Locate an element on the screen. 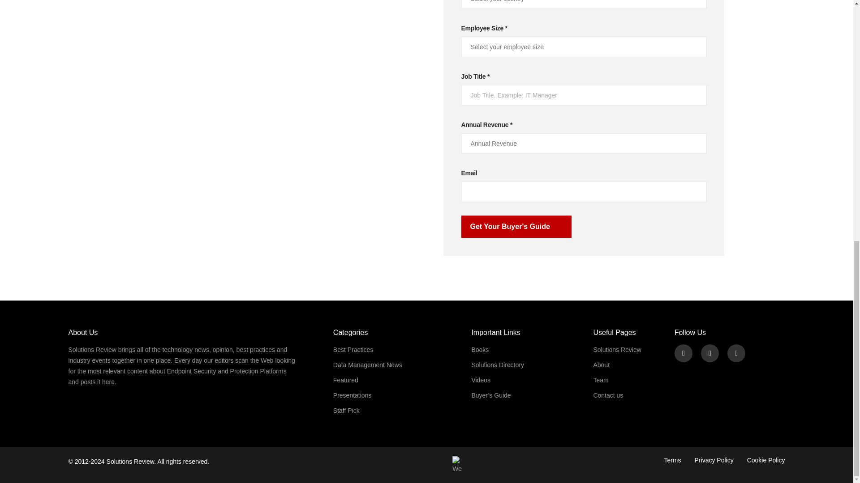  Featured is located at coordinates (346, 380).